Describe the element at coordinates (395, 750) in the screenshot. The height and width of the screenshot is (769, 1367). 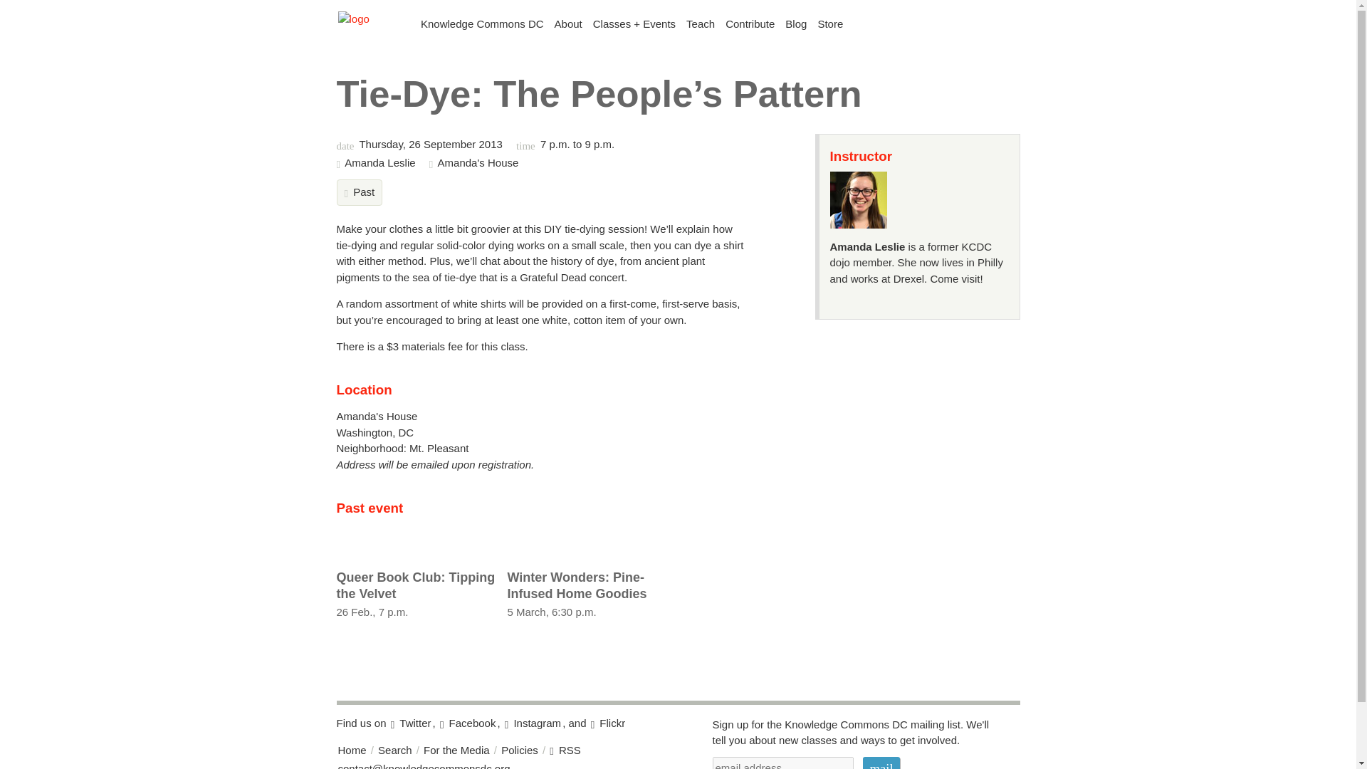
I see `Search` at that location.